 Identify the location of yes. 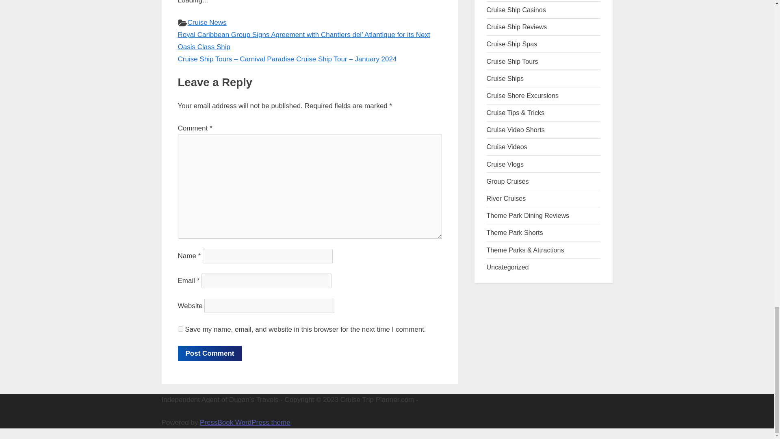
(180, 329).